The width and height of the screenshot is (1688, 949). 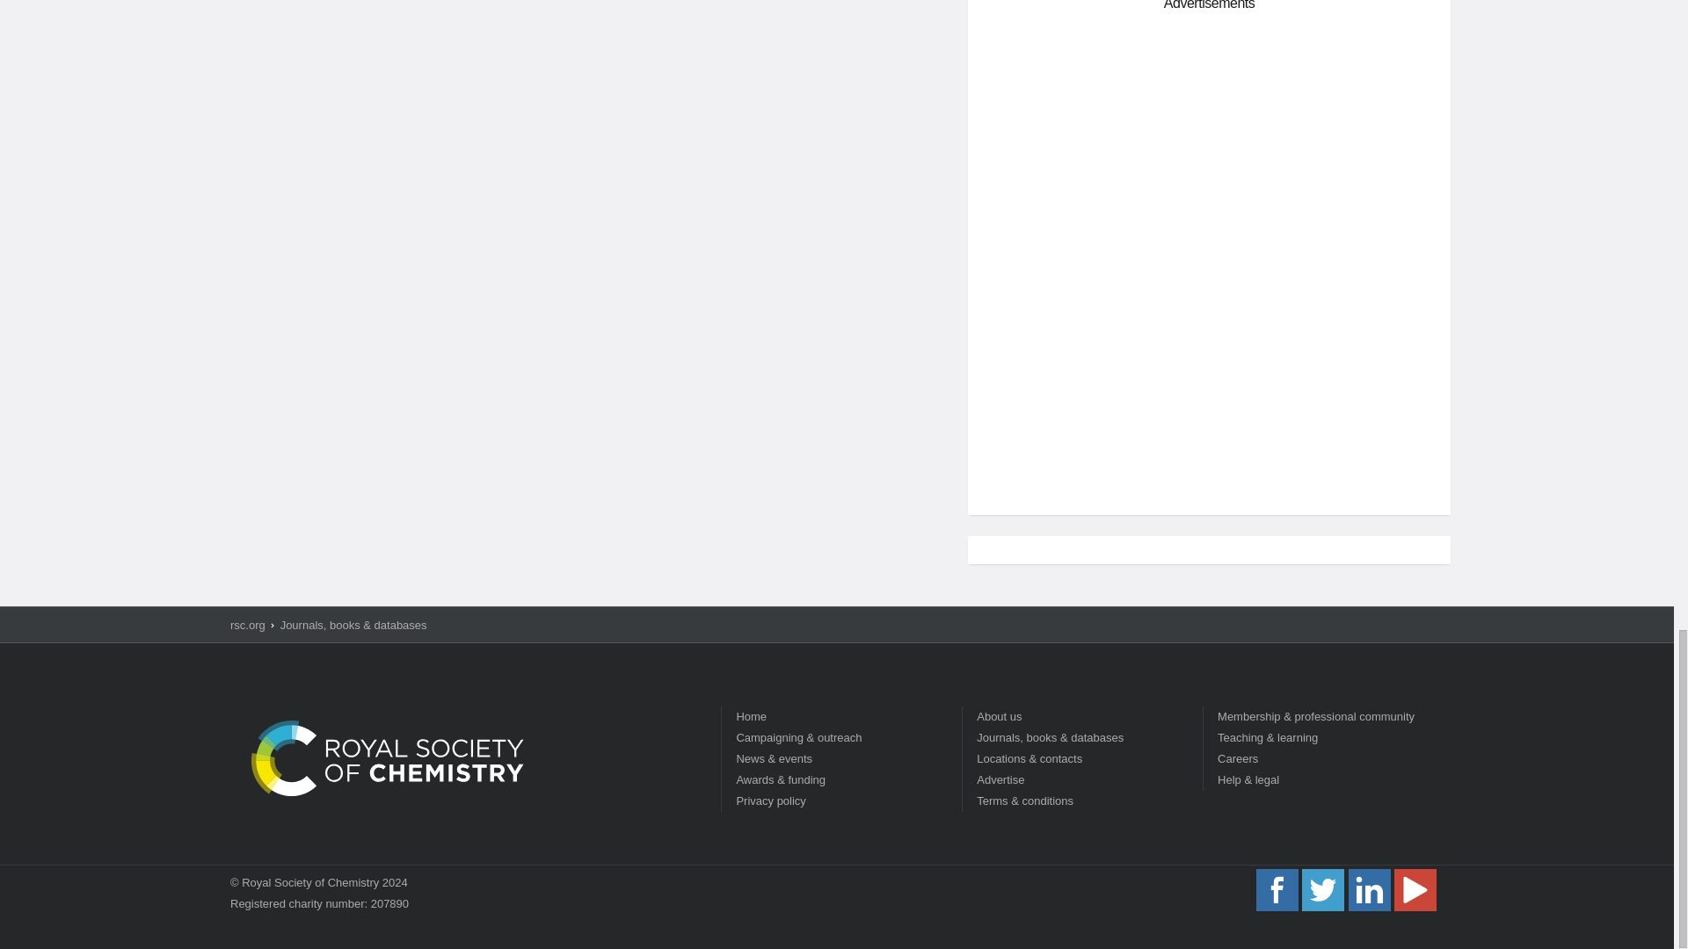 What do you see at coordinates (1210, 376) in the screenshot?
I see `3rd party ad content` at bounding box center [1210, 376].